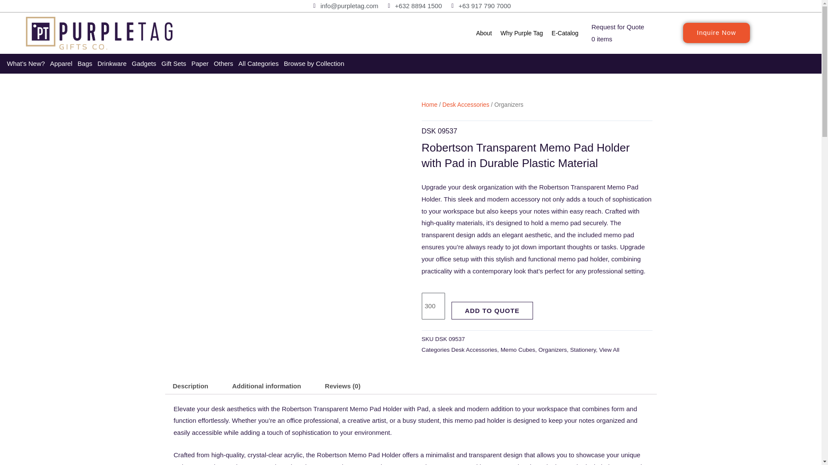 The image size is (828, 465). Describe the element at coordinates (484, 33) in the screenshot. I see `About` at that location.